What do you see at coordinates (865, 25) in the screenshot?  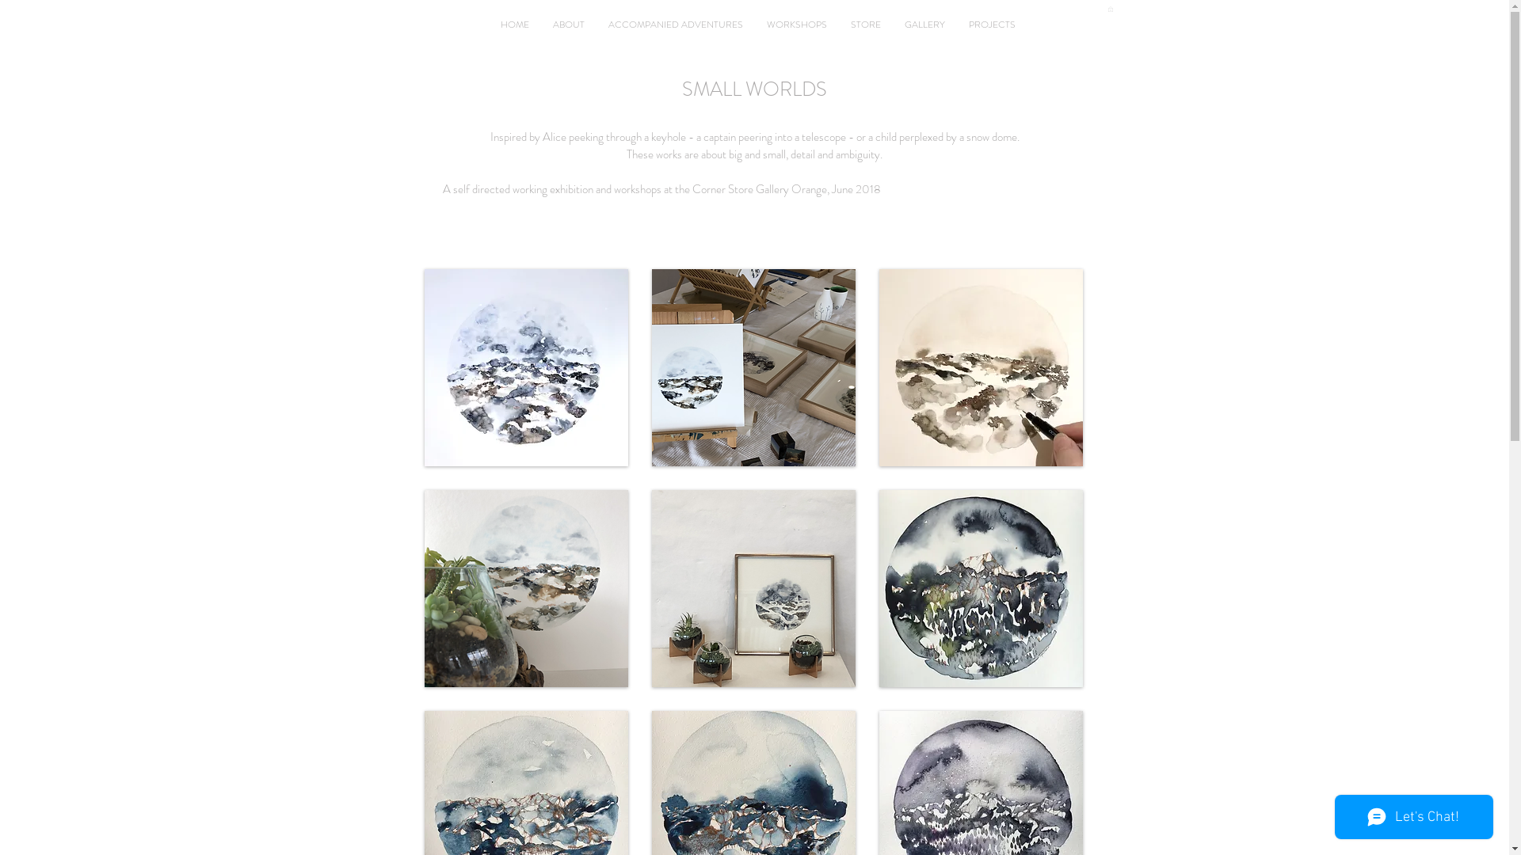 I see `STORE` at bounding box center [865, 25].